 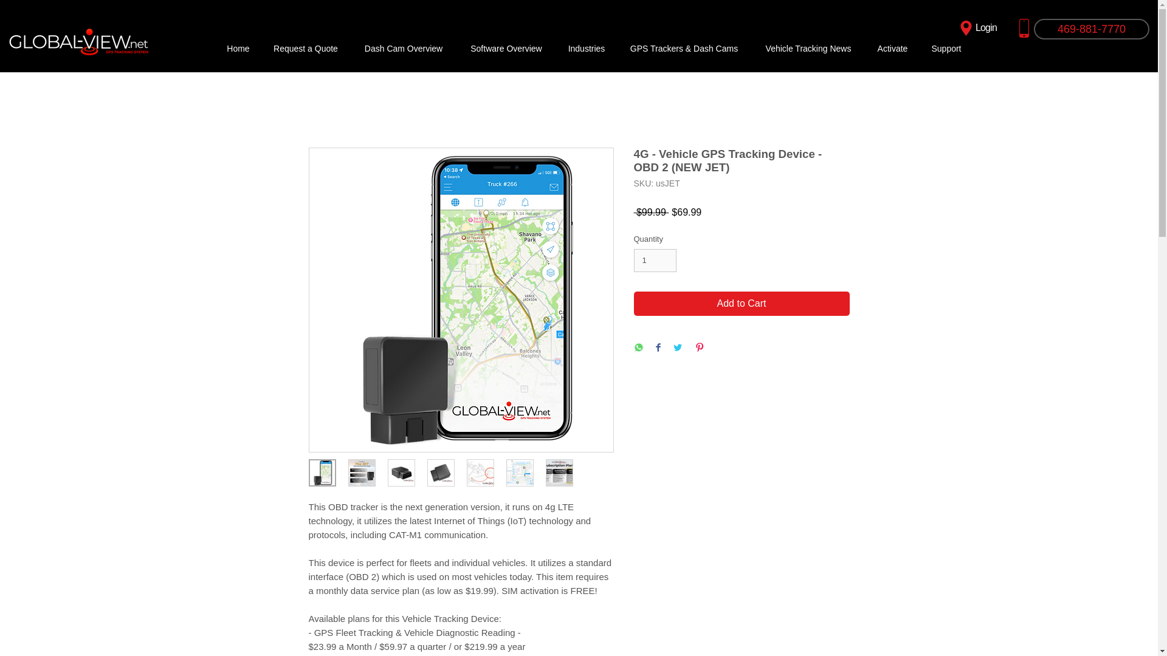 What do you see at coordinates (655, 261) in the screenshot?
I see `1` at bounding box center [655, 261].